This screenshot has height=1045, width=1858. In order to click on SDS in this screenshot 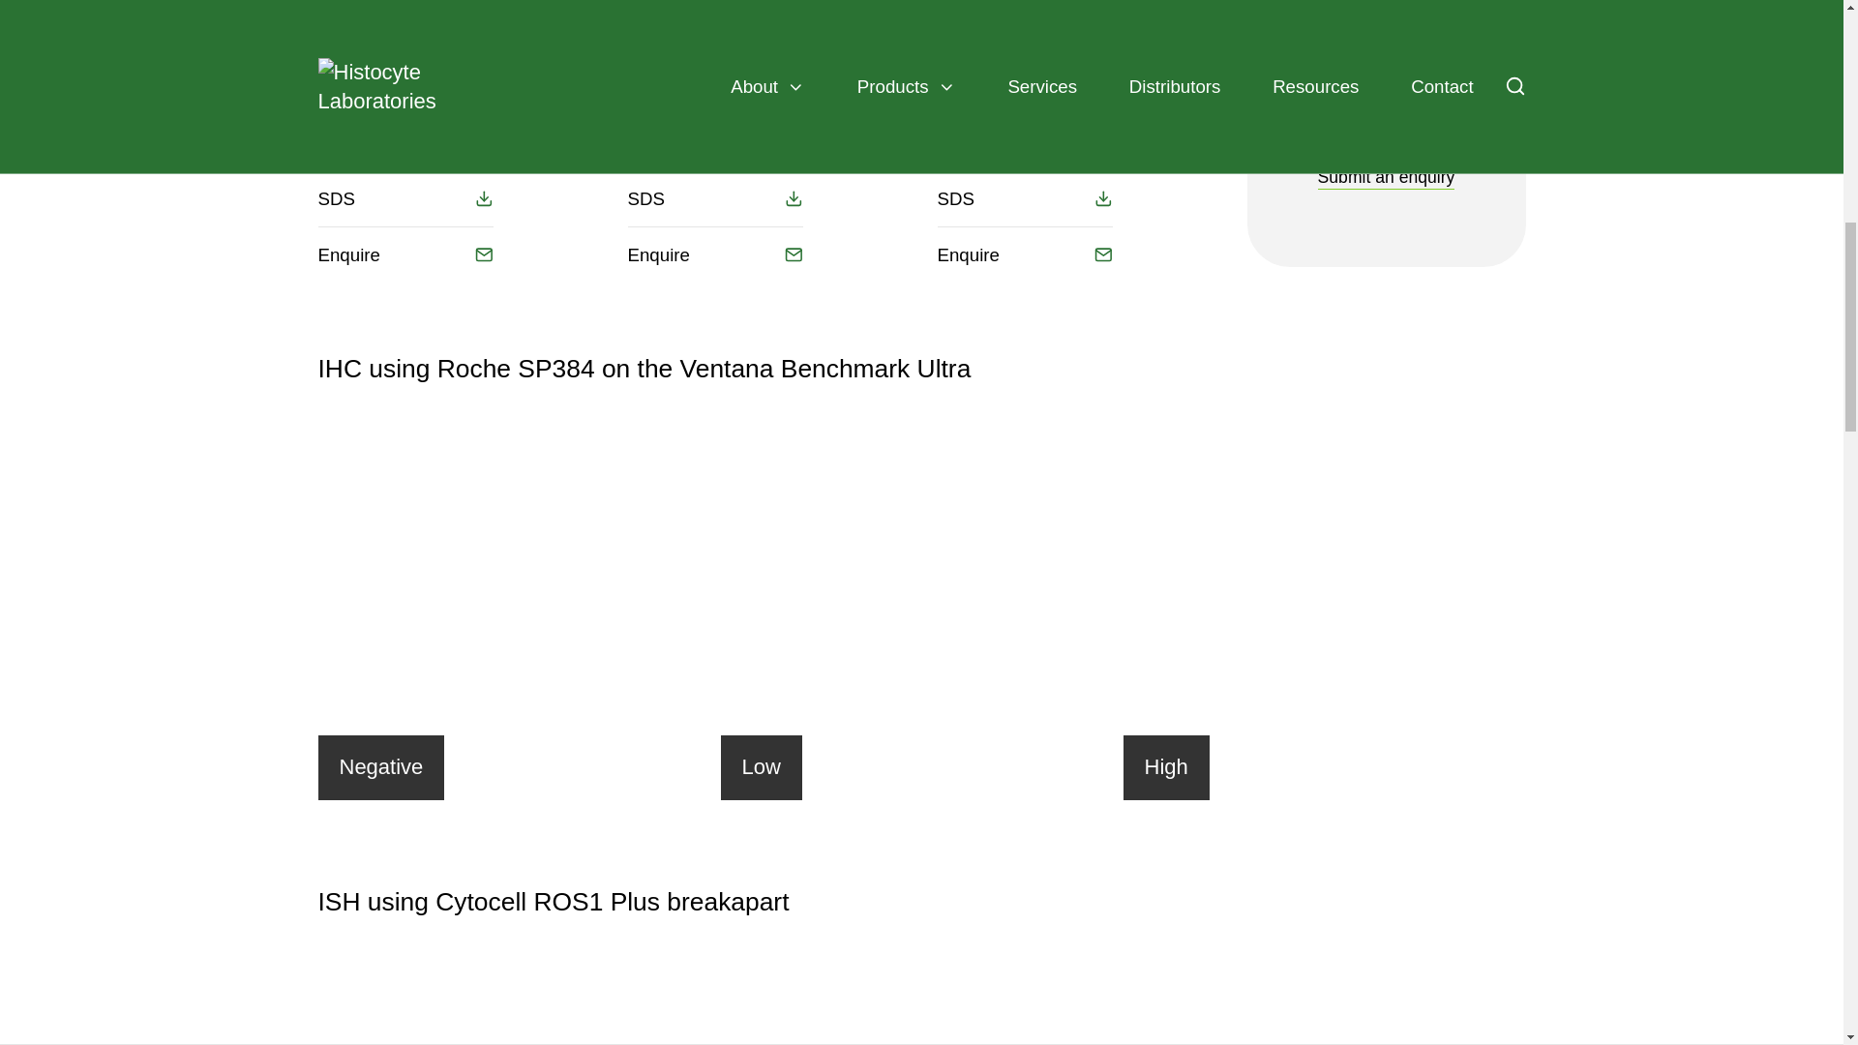, I will do `click(714, 199)`.